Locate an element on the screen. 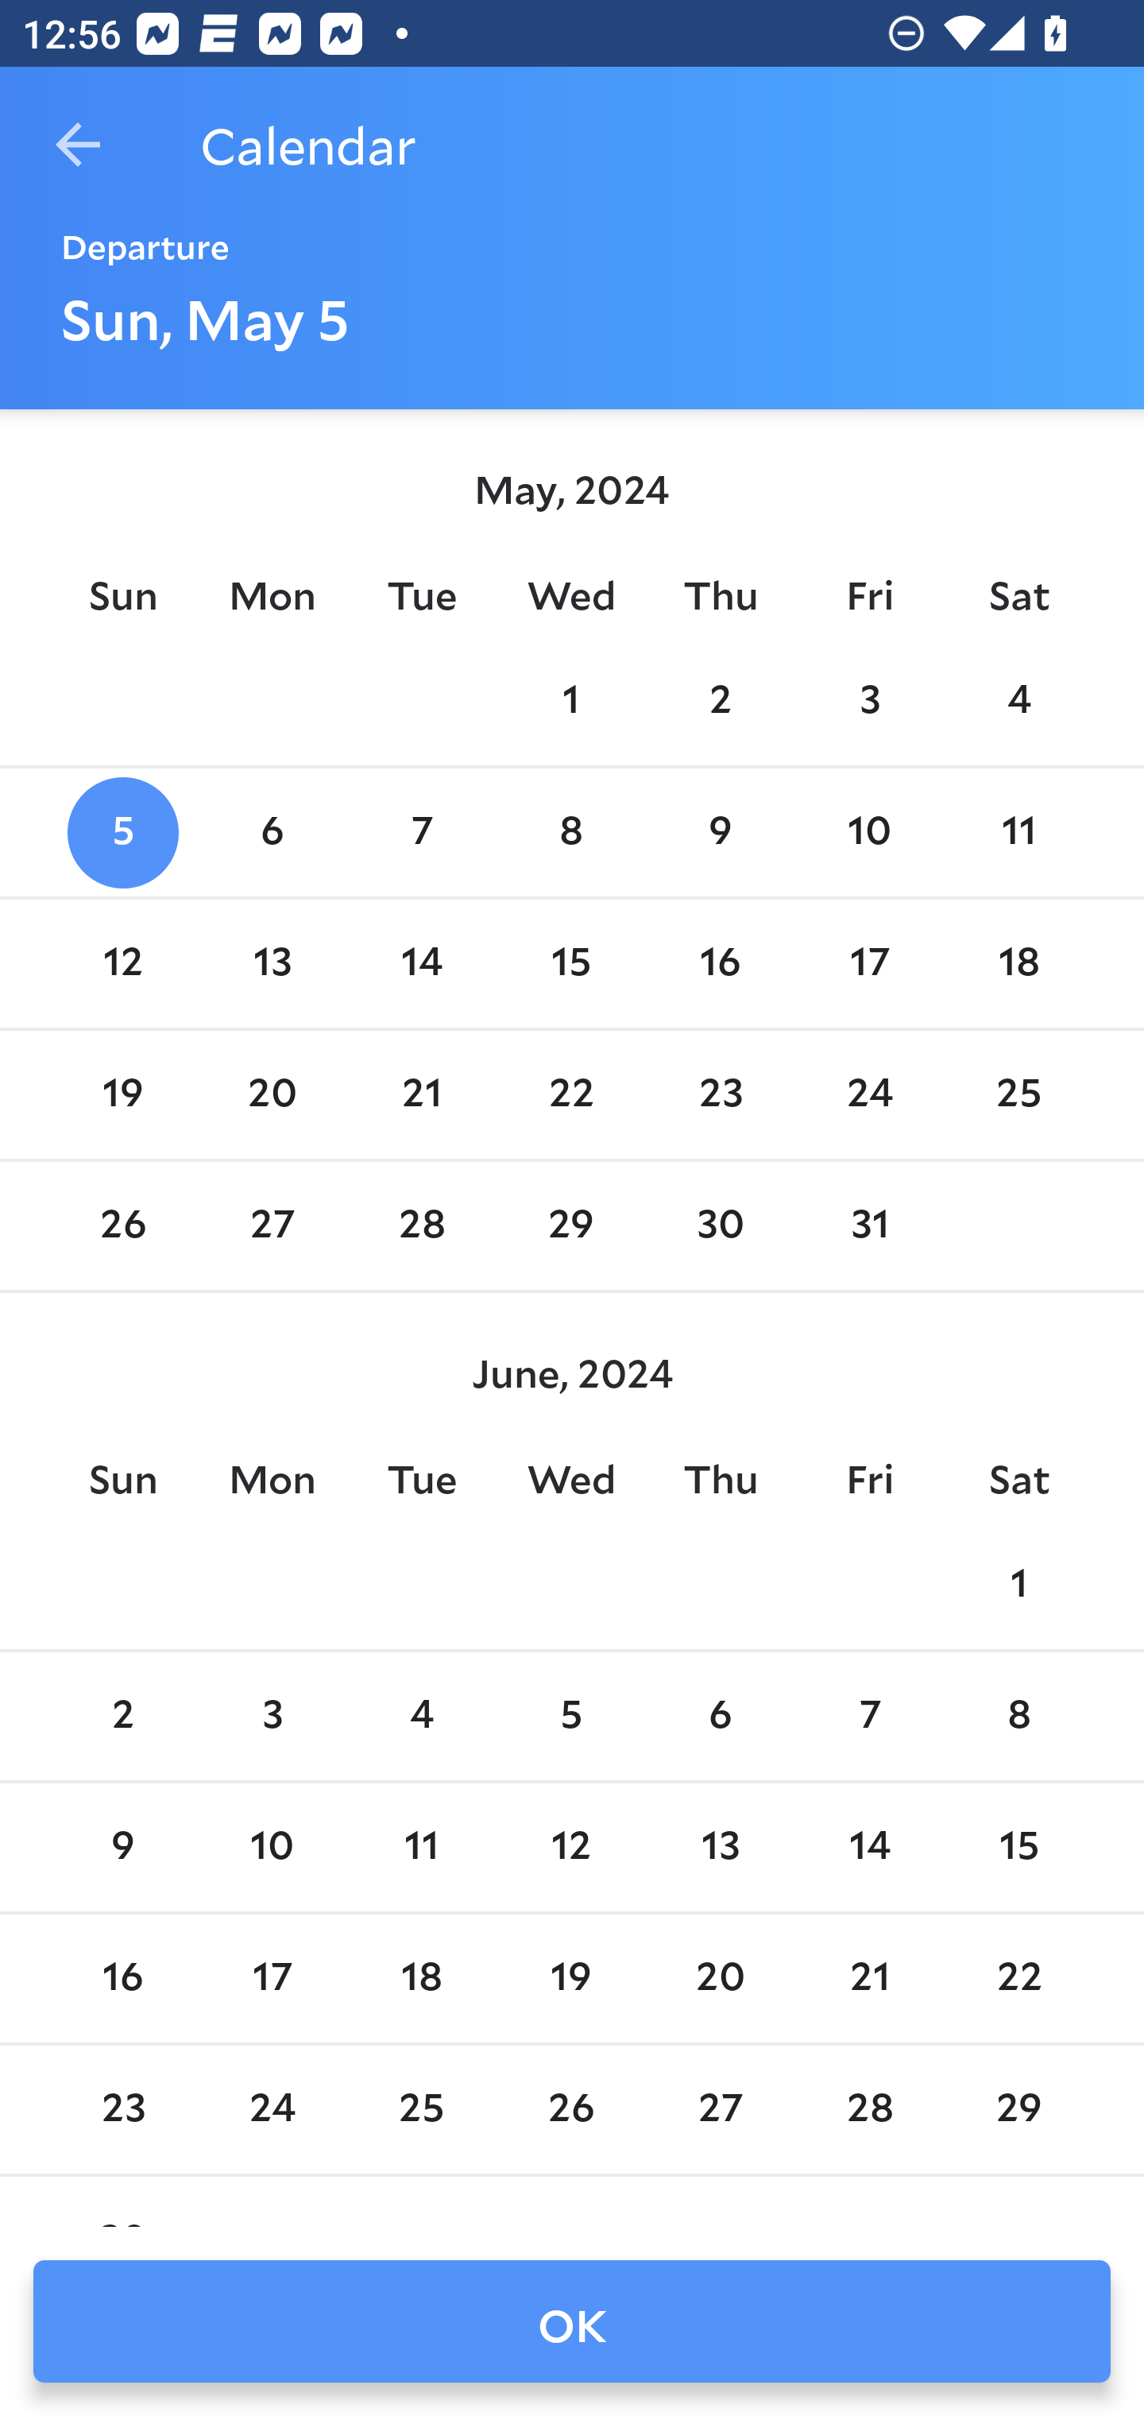  23 is located at coordinates (122, 2109).